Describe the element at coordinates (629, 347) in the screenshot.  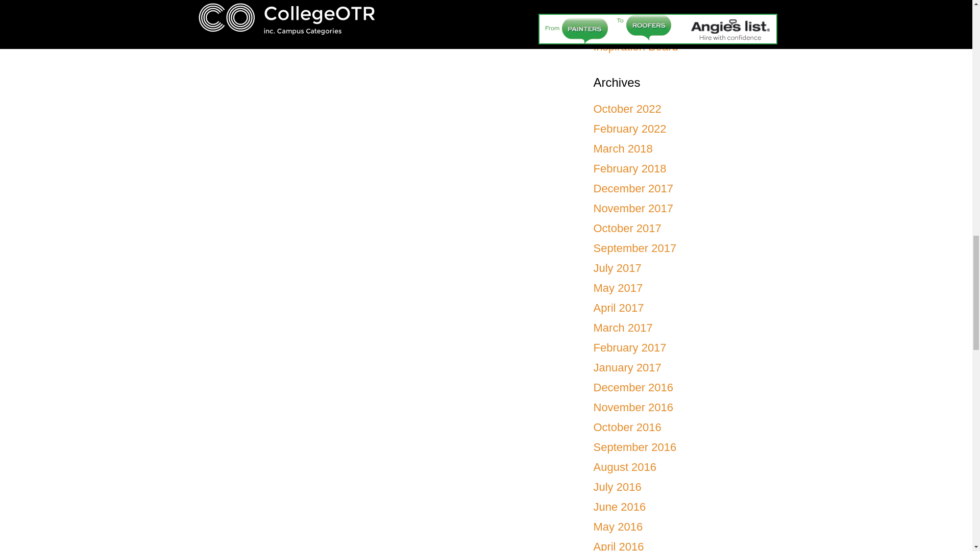
I see `February 2017` at that location.